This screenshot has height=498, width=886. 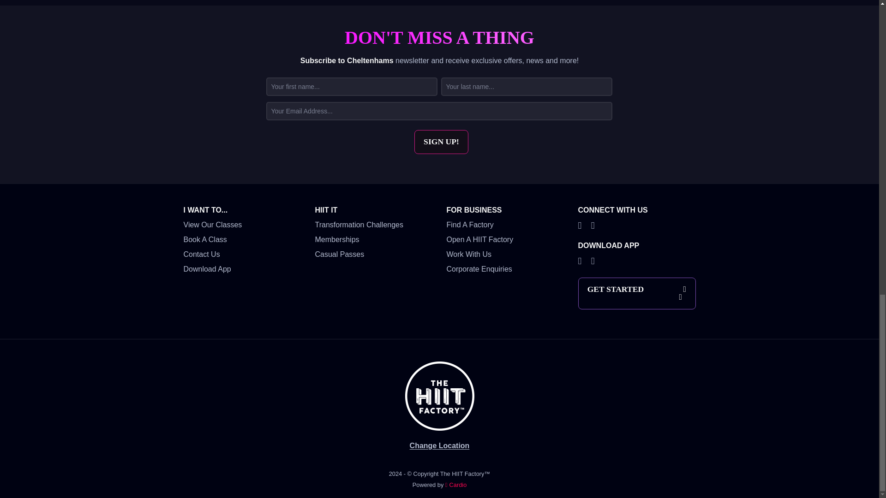 What do you see at coordinates (441, 142) in the screenshot?
I see `Sign Up!` at bounding box center [441, 142].